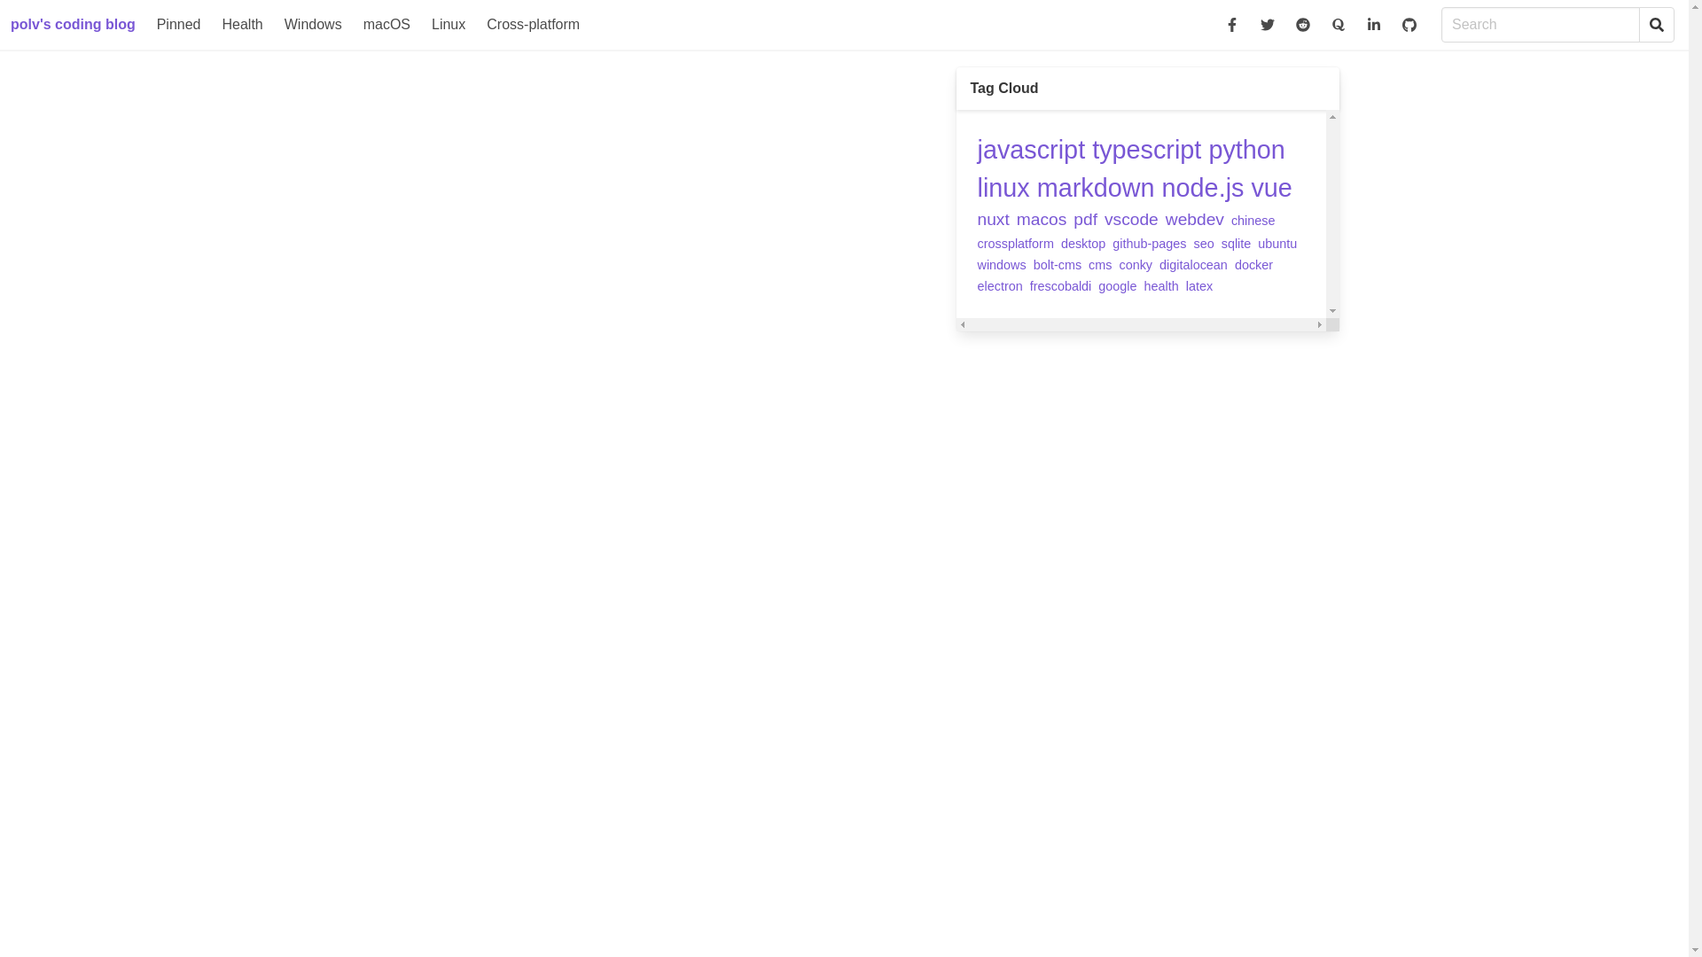 Image resolution: width=1702 pixels, height=957 pixels. I want to click on Linux, so click(449, 25).